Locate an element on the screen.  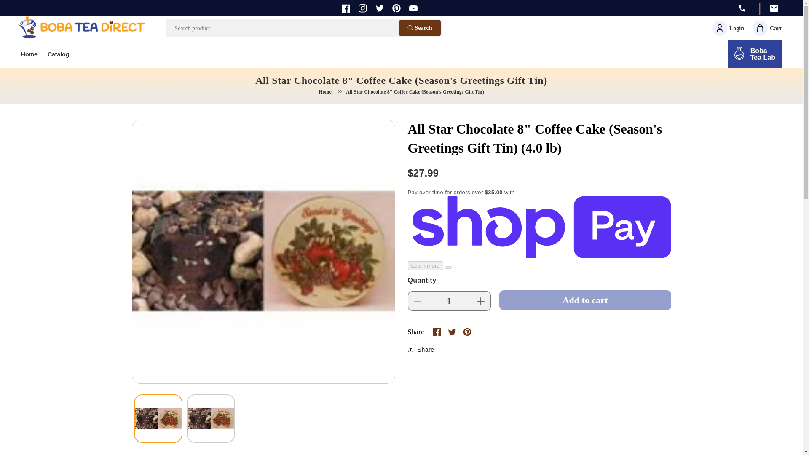
Catalog is located at coordinates (58, 55).